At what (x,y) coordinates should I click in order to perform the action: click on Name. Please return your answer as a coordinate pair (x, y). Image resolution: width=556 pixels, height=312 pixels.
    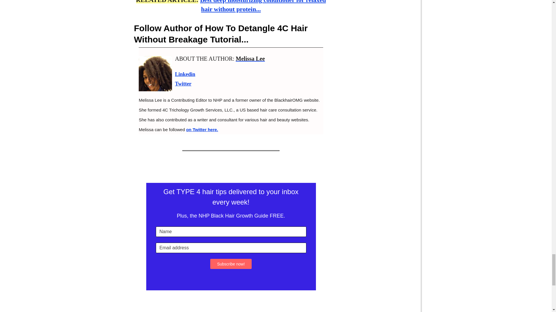
    Looking at the image, I should click on (231, 232).